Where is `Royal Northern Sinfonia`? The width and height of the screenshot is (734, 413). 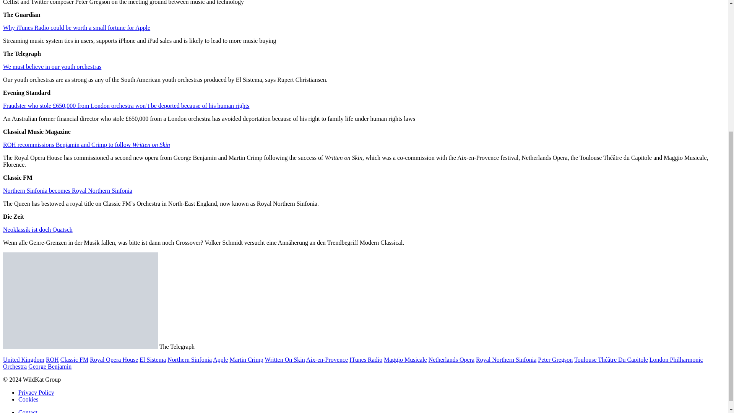
Royal Northern Sinfonia is located at coordinates (506, 359).